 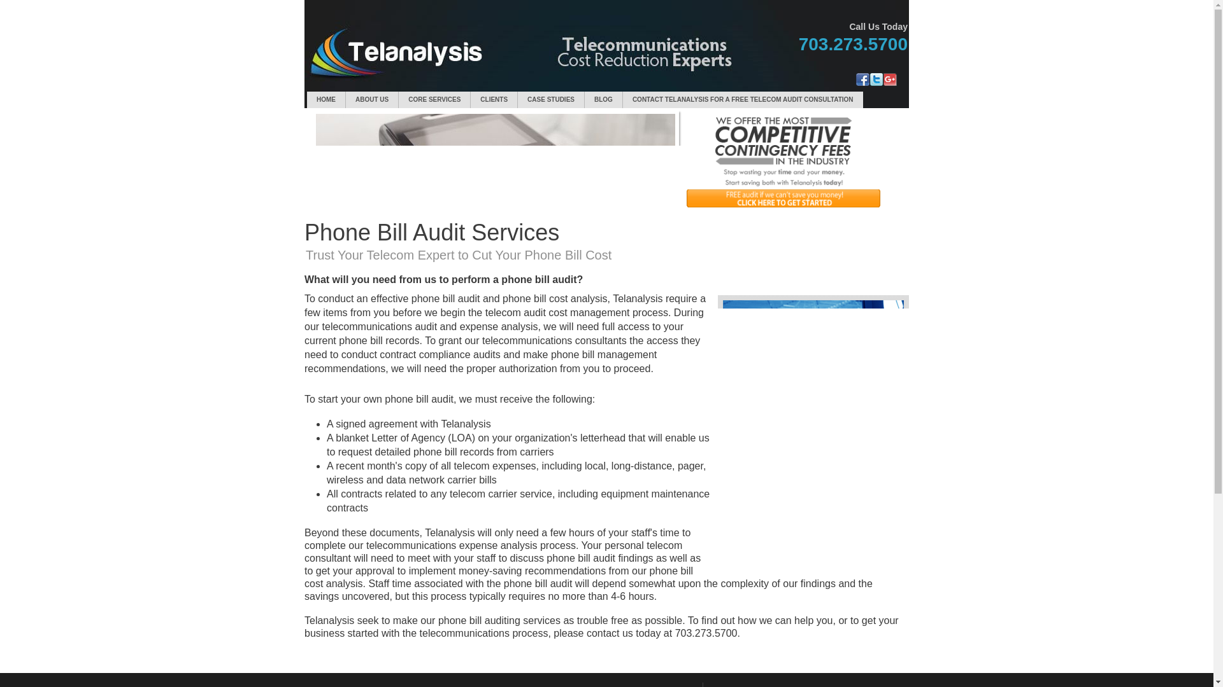 What do you see at coordinates (372, 99) in the screenshot?
I see `ABOUT US` at bounding box center [372, 99].